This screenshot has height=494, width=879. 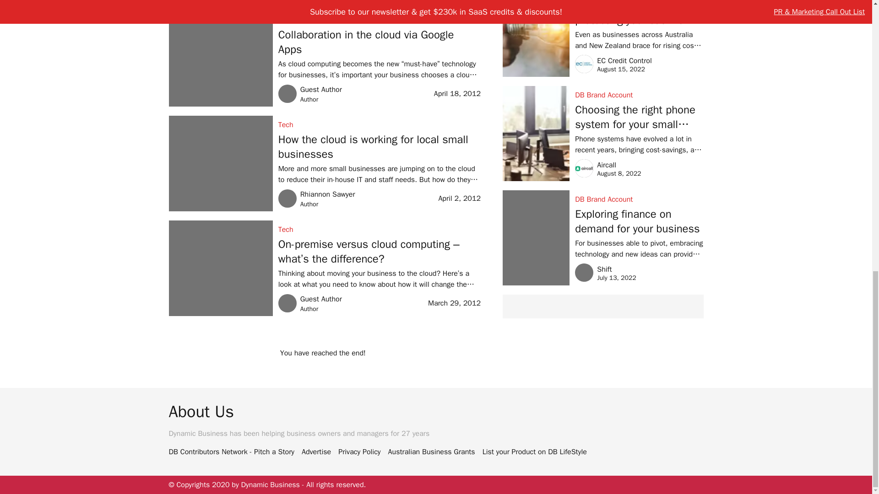 I want to click on Tech, so click(x=380, y=125).